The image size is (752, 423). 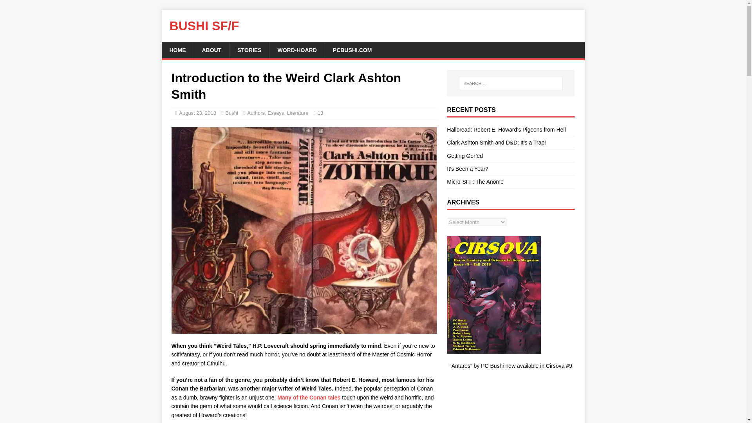 What do you see at coordinates (256, 113) in the screenshot?
I see `Authors` at bounding box center [256, 113].